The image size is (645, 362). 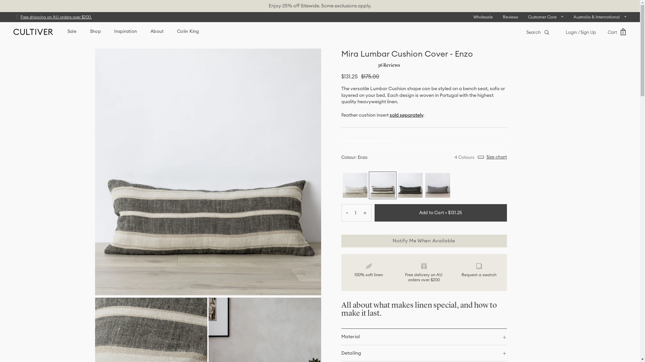 I want to click on Australia & International, so click(x=600, y=17).